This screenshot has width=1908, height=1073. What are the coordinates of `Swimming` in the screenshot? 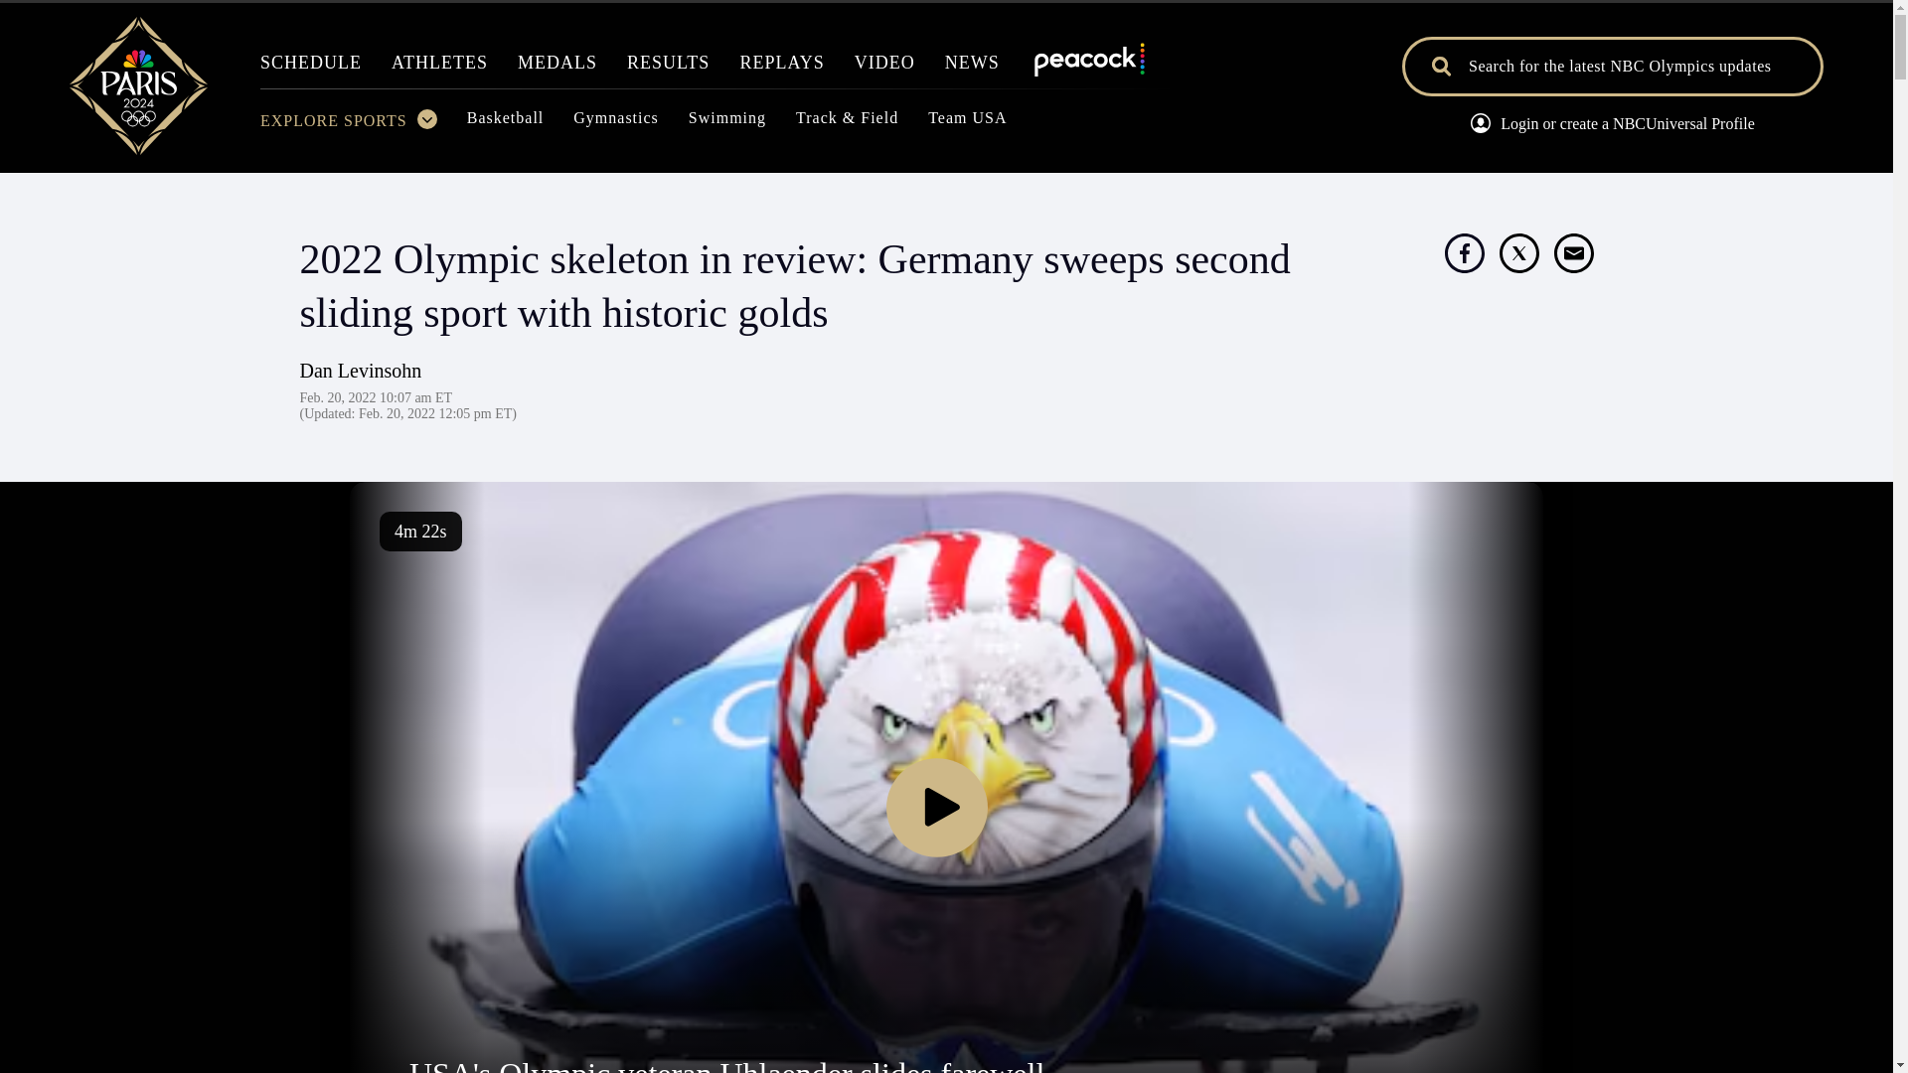 It's located at (727, 123).